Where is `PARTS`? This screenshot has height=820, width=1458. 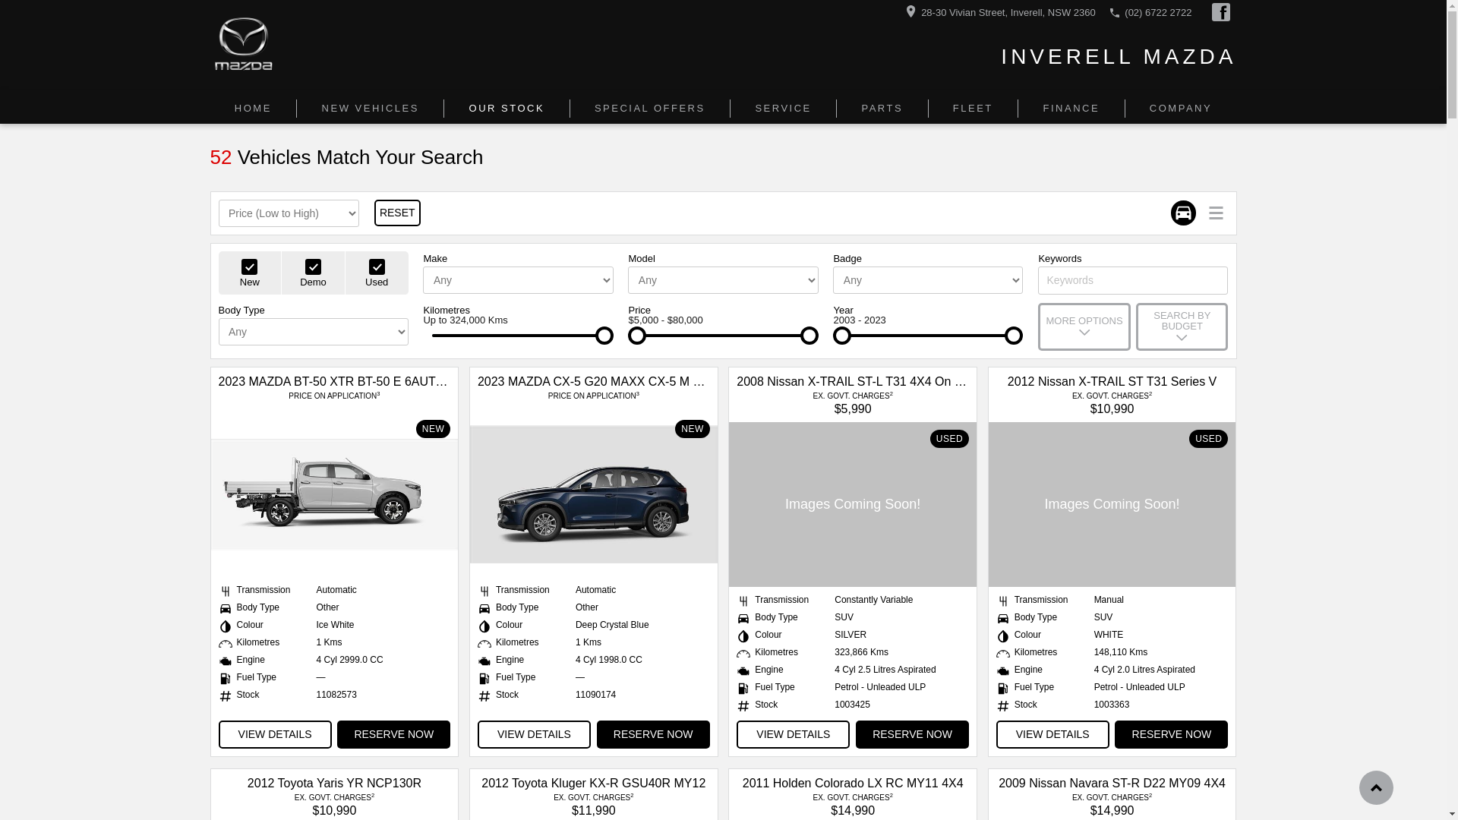 PARTS is located at coordinates (882, 109).